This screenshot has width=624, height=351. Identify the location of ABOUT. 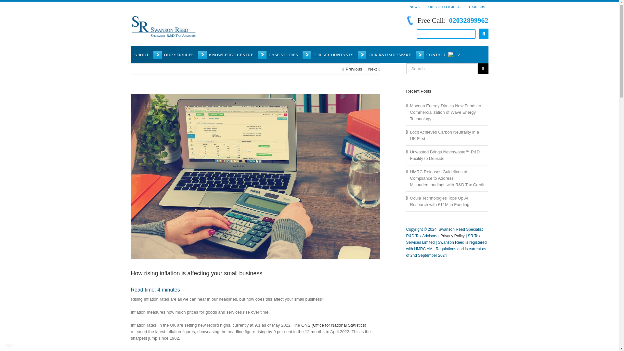
(148, 55).